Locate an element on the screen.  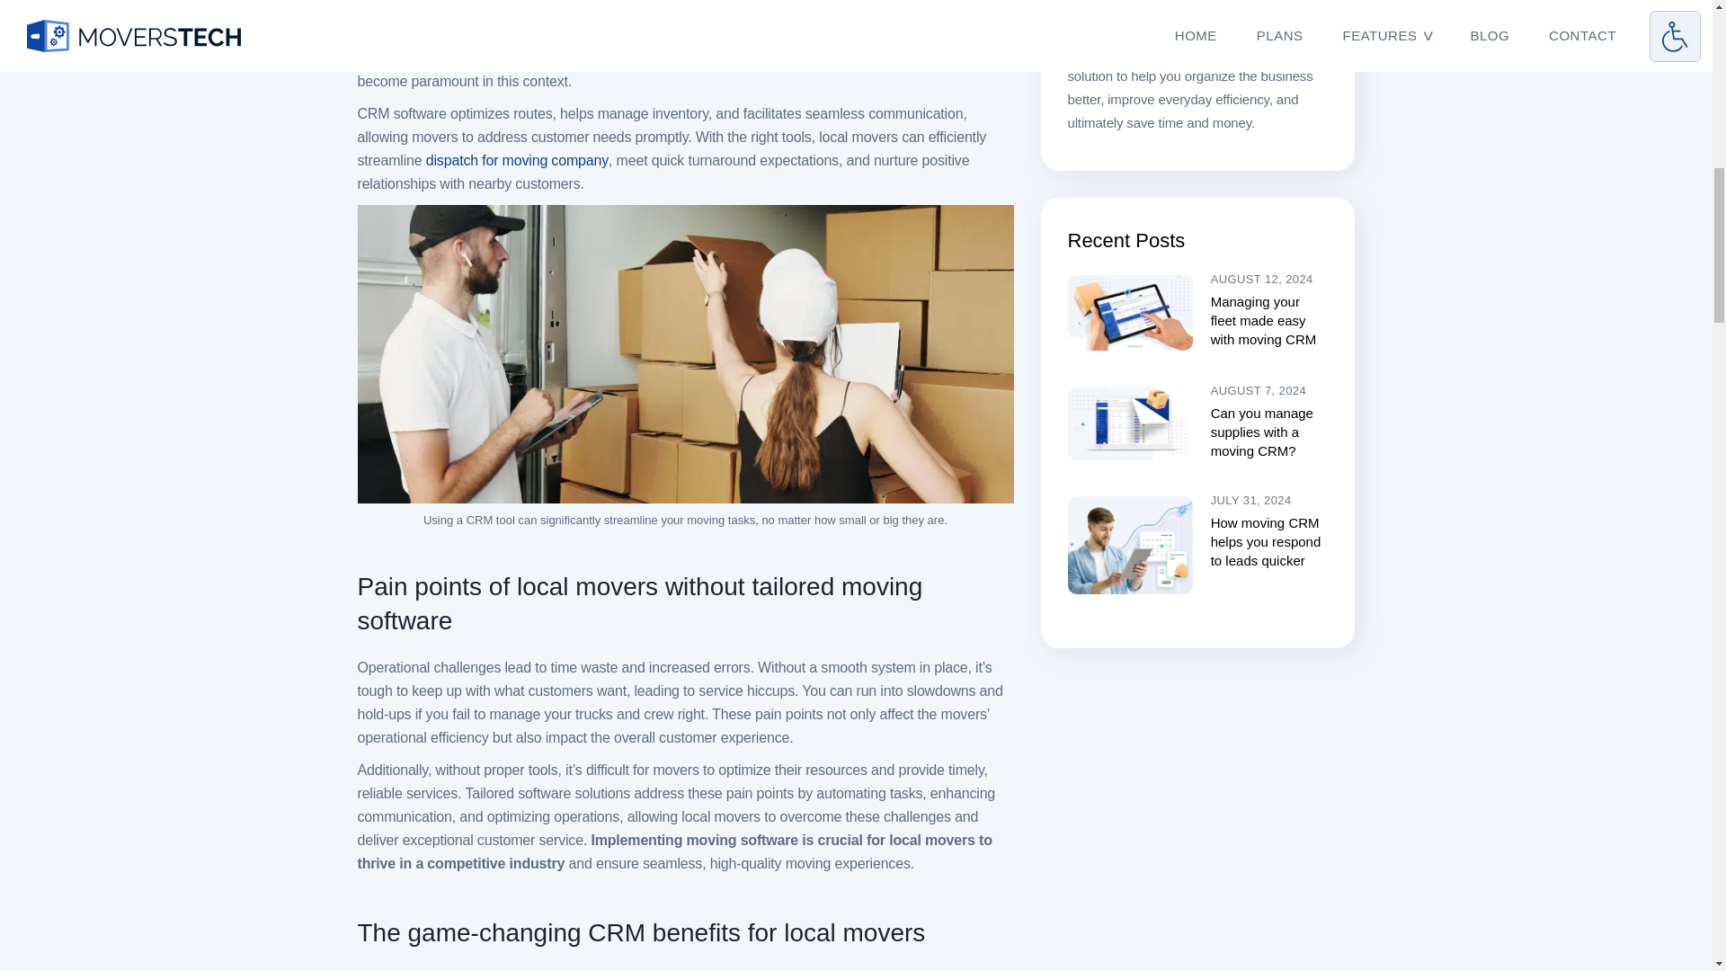
dispatch for moving company is located at coordinates (518, 160).